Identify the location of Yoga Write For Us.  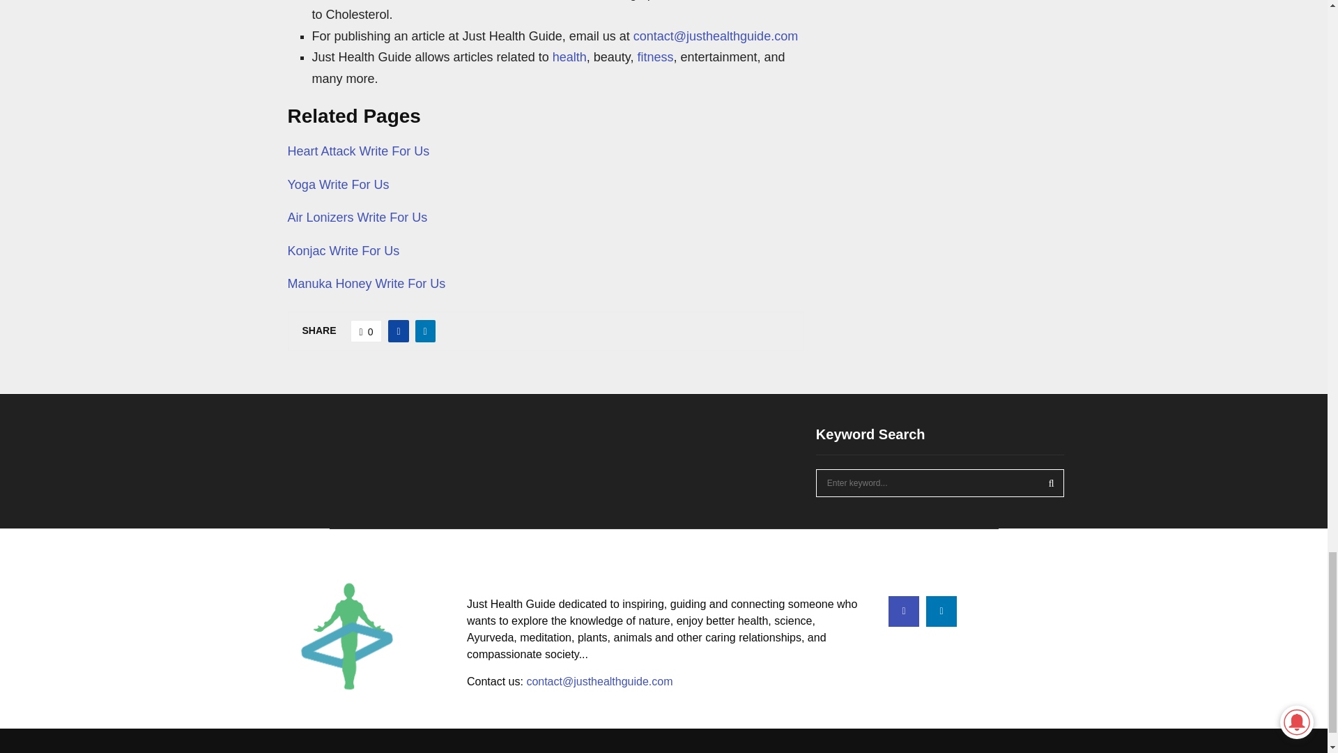
(338, 184).